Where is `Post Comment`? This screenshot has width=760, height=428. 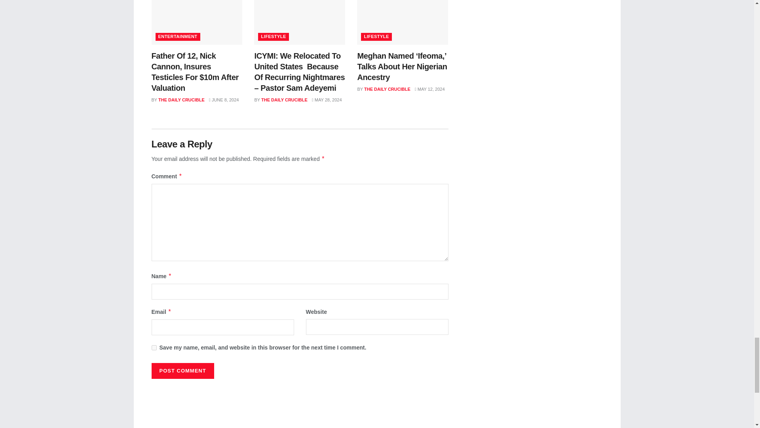
Post Comment is located at coordinates (182, 371).